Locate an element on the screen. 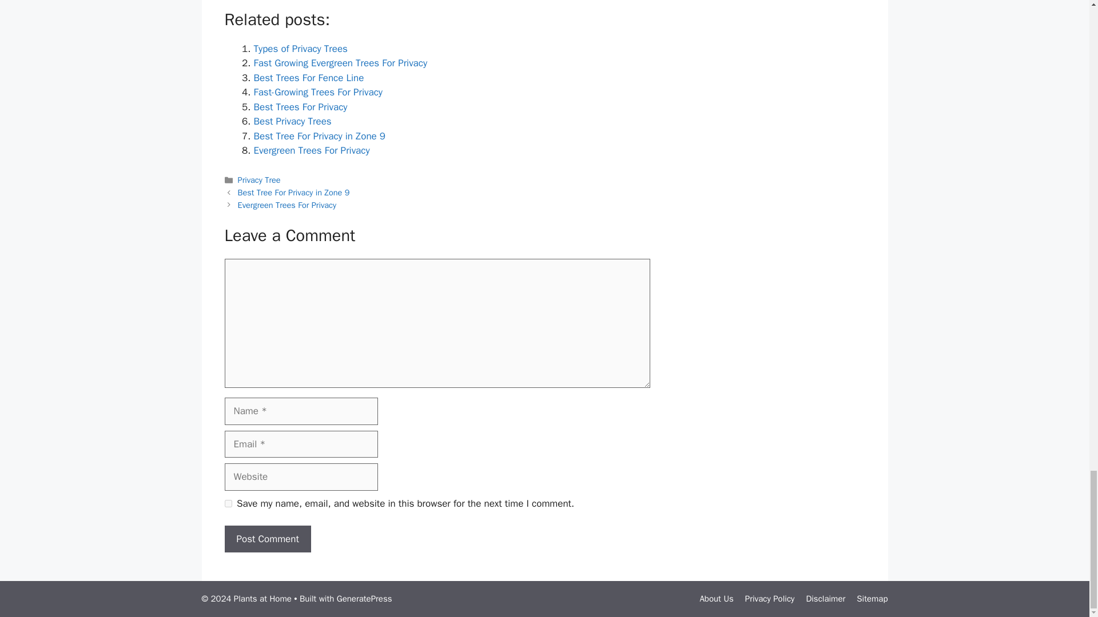  Evergreen Trees For Privacy is located at coordinates (312, 150).